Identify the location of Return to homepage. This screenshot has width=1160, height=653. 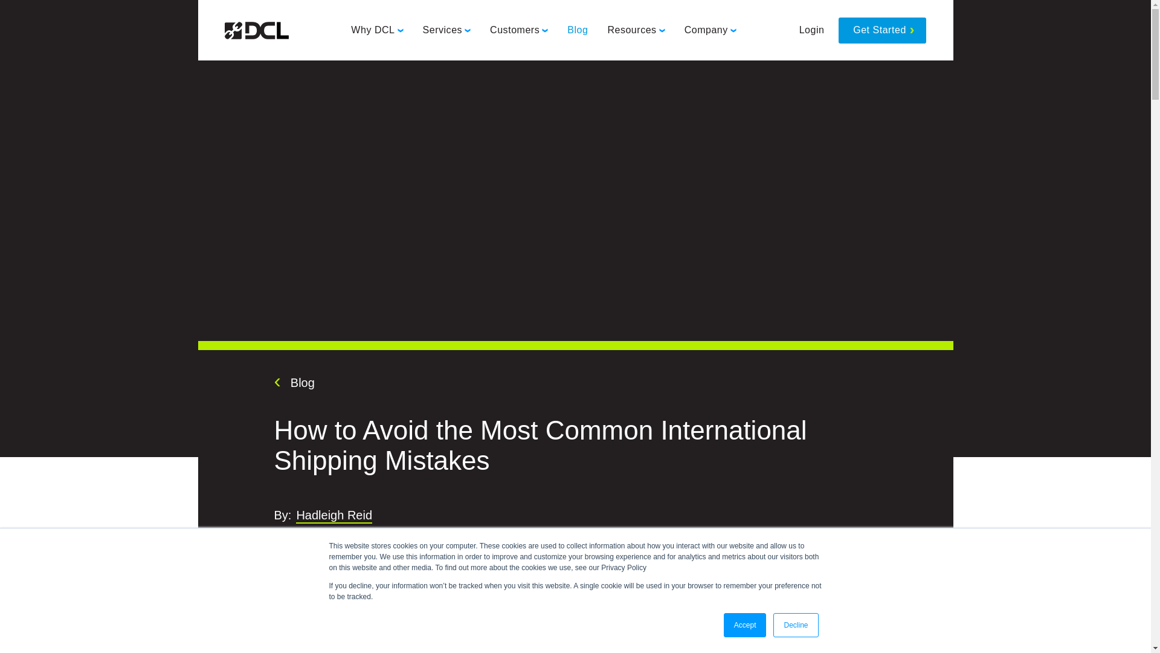
(257, 30).